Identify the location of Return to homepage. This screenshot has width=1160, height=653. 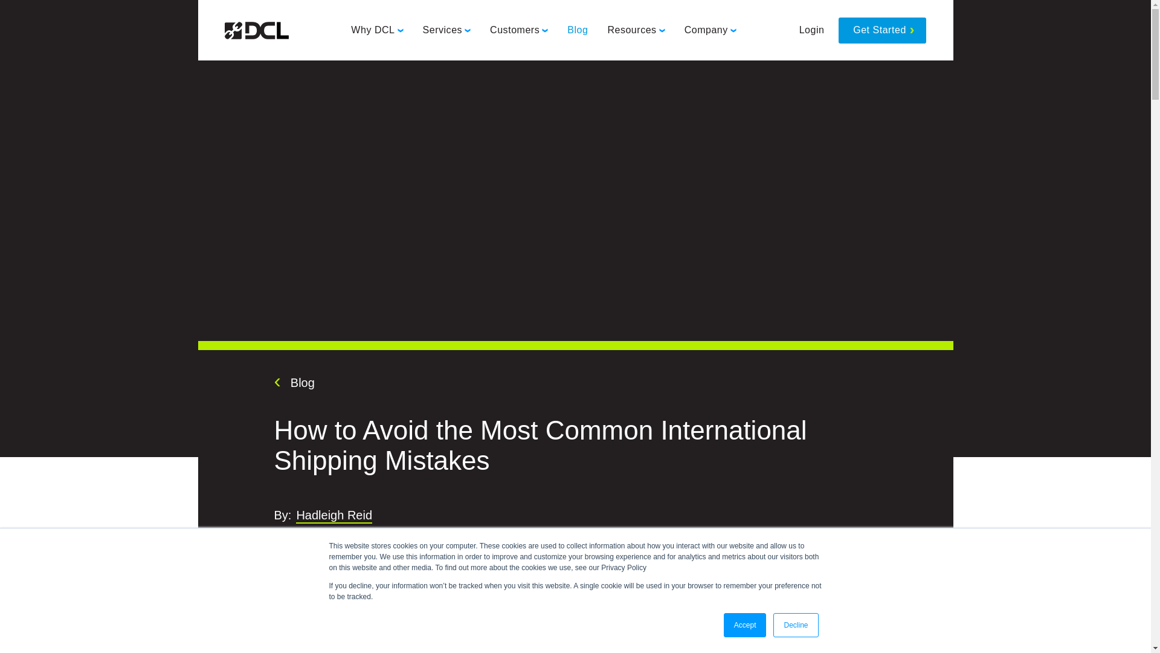
(257, 30).